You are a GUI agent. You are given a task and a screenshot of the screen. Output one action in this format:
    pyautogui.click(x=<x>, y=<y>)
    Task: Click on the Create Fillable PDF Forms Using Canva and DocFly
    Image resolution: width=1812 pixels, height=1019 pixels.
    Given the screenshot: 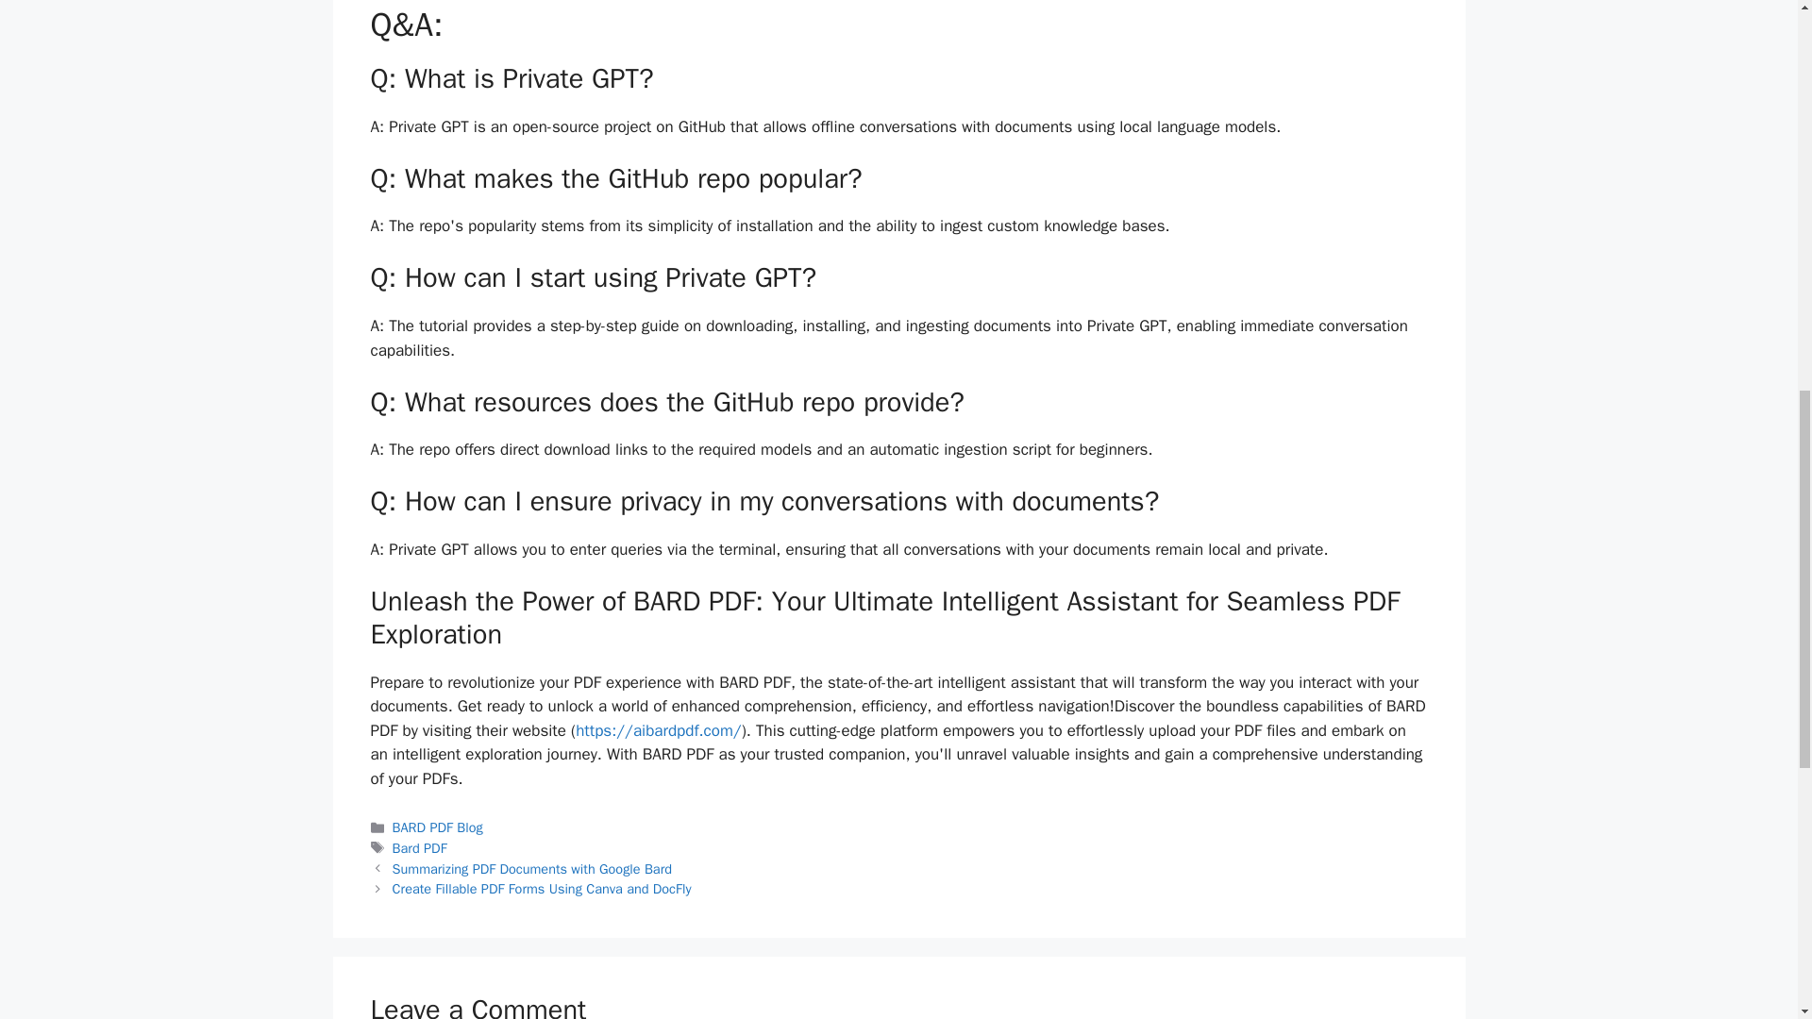 What is the action you would take?
    pyautogui.click(x=542, y=889)
    